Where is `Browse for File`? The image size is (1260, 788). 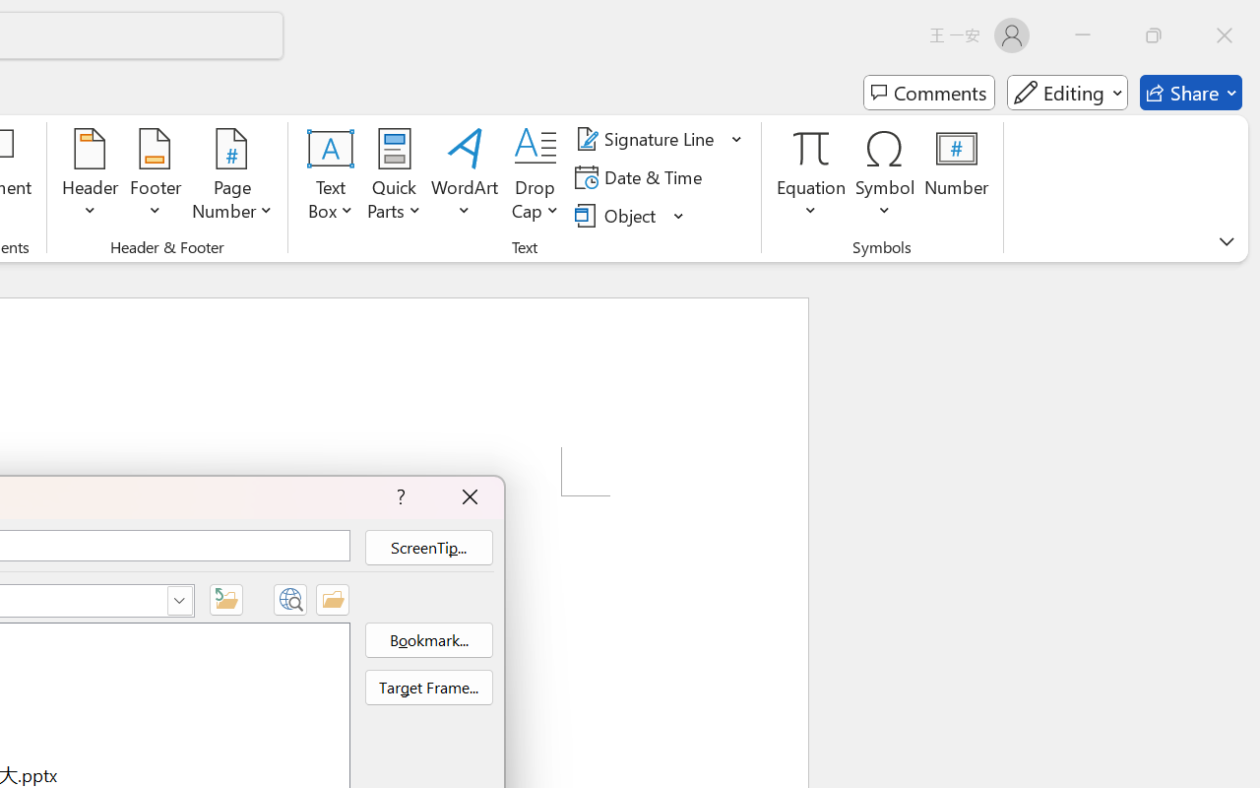
Browse for File is located at coordinates (333, 599).